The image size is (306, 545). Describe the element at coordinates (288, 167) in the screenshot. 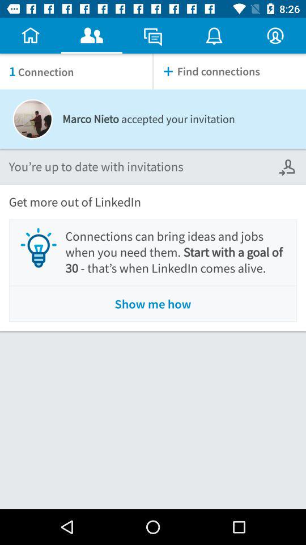

I see `press item to the right of you re up item` at that location.